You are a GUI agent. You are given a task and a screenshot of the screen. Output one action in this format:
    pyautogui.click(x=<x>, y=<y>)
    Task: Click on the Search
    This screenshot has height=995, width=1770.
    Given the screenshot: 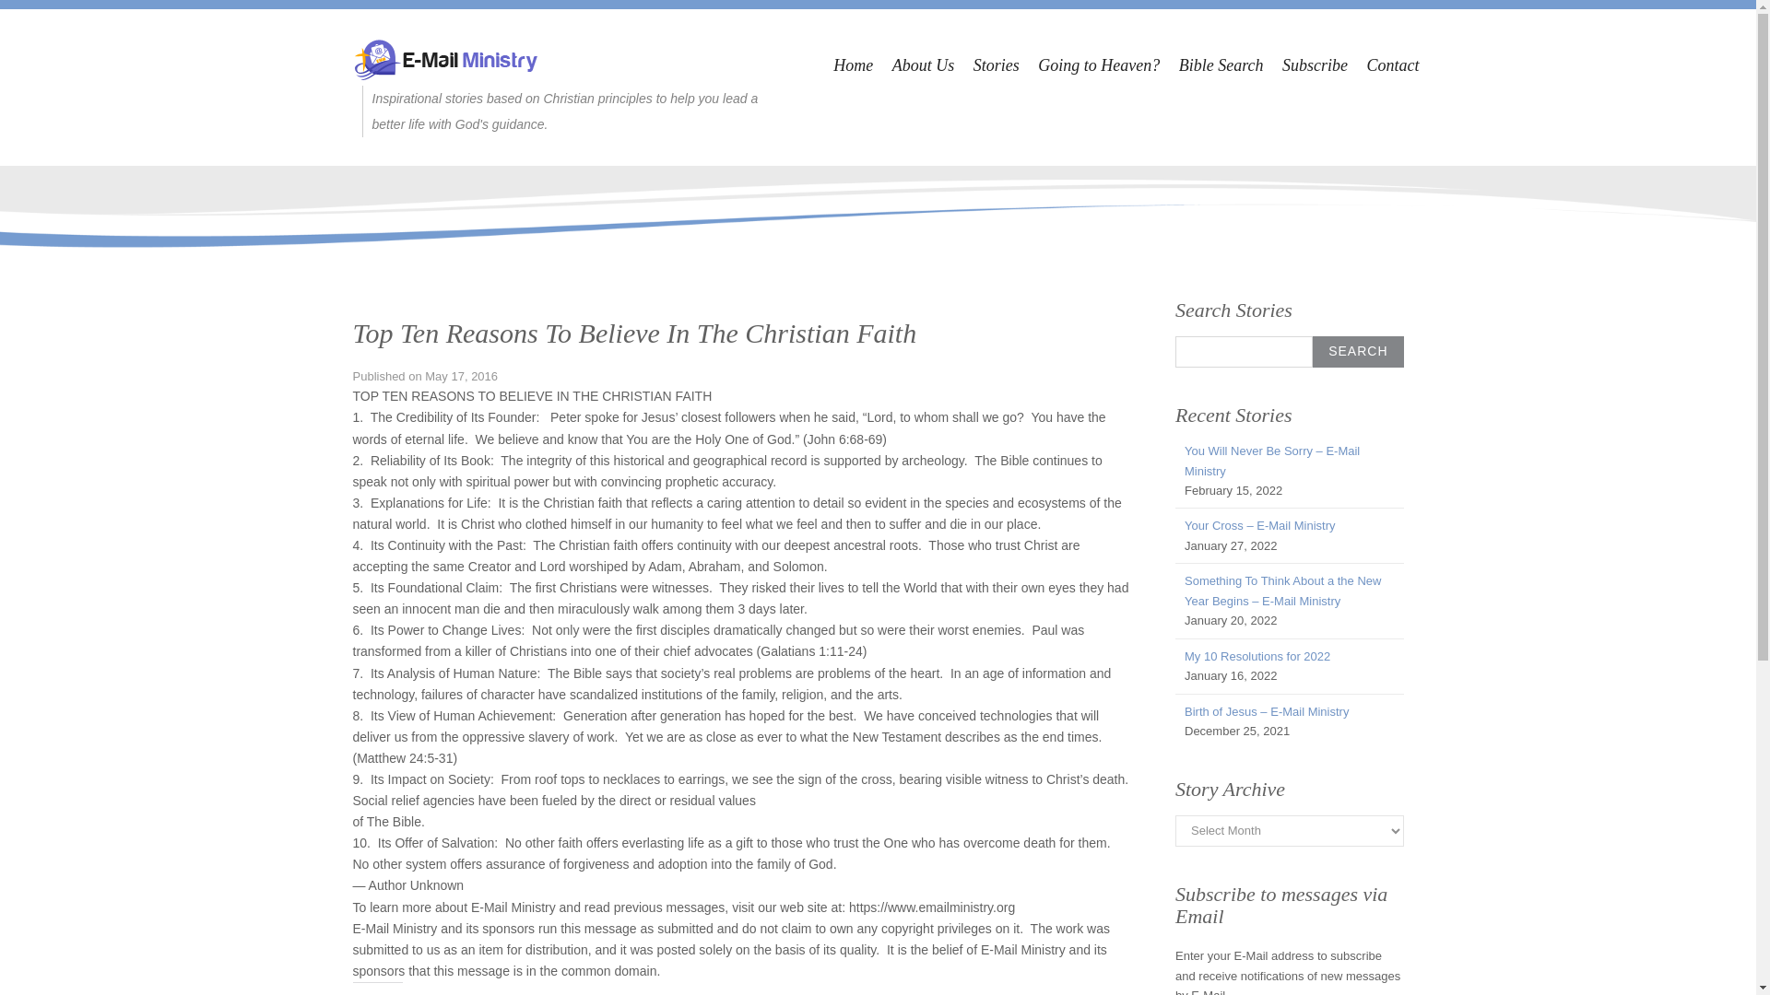 What is the action you would take?
    pyautogui.click(x=1358, y=352)
    